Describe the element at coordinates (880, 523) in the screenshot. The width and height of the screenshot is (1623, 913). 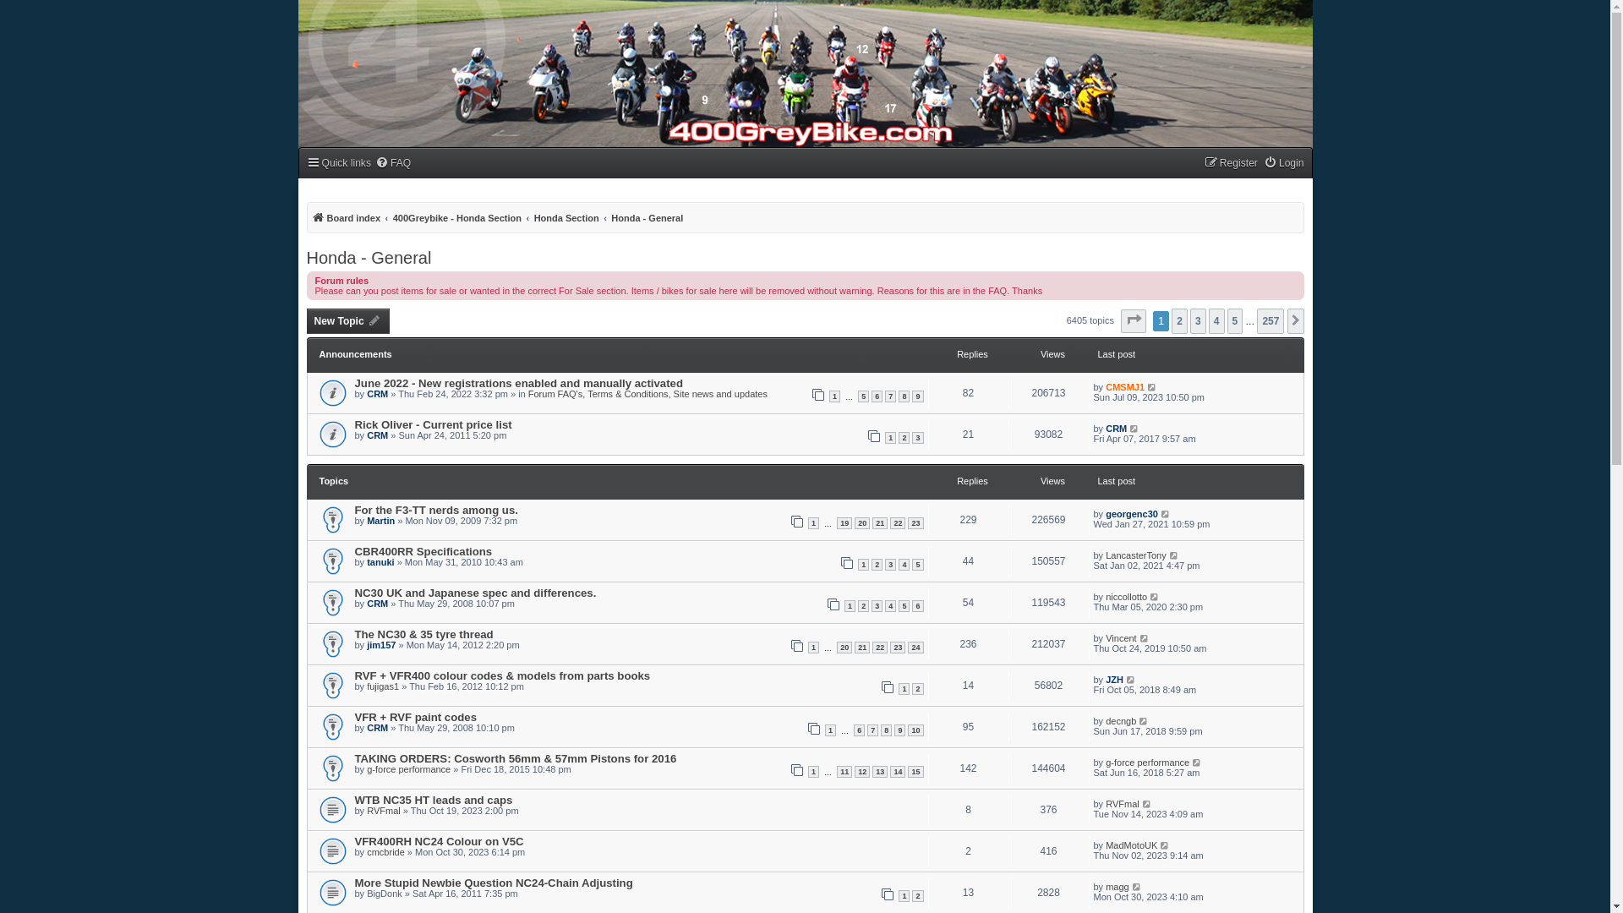
I see `21` at that location.